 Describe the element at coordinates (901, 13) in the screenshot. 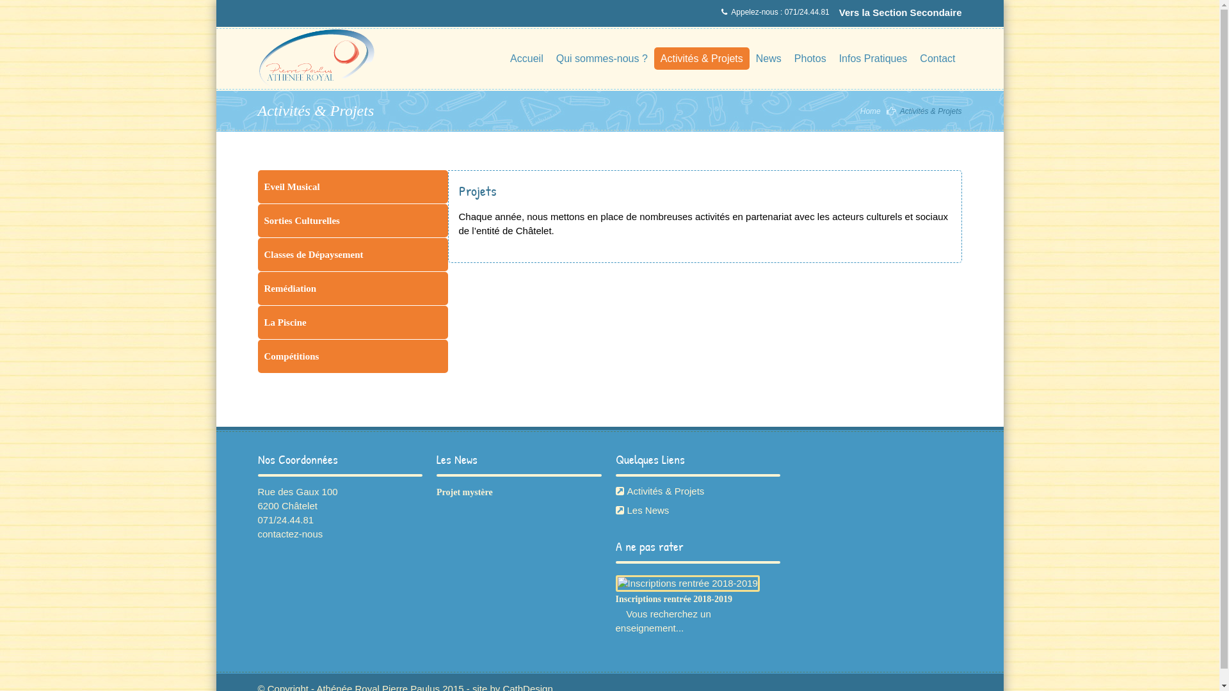

I see `Vers la Section Secondaire` at that location.